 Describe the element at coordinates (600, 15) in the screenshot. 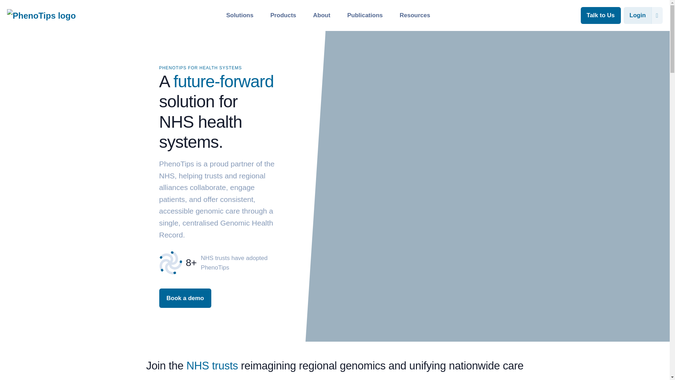

I see `Talk to Us` at that location.